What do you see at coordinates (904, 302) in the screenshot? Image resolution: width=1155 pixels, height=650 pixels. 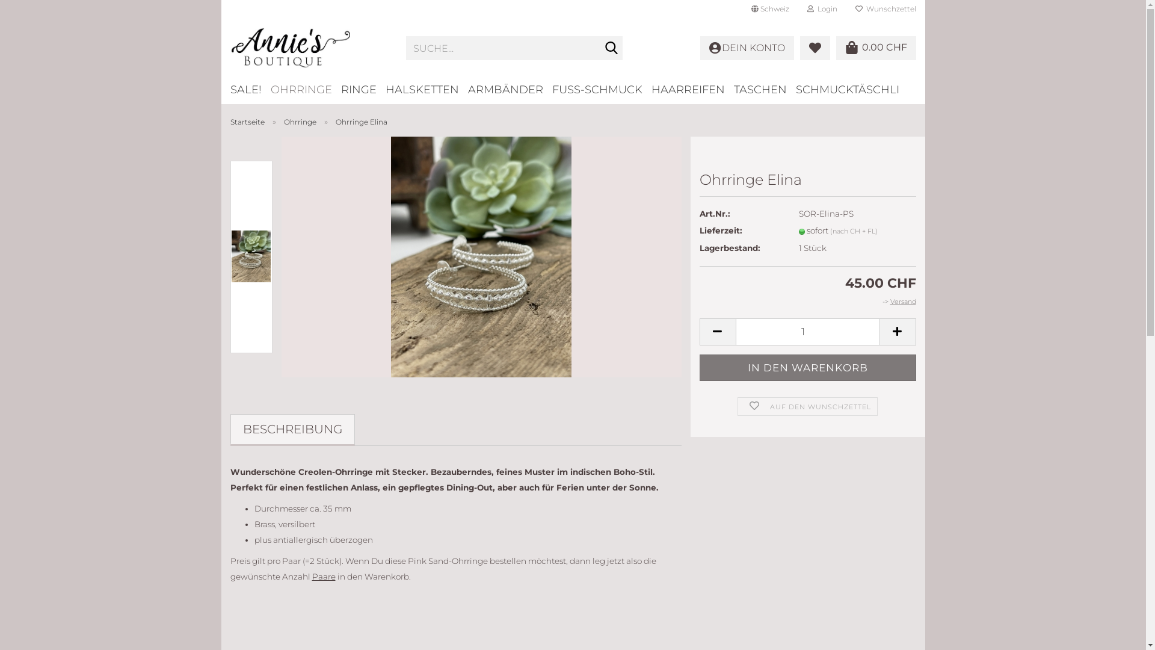 I see `Versand` at bounding box center [904, 302].